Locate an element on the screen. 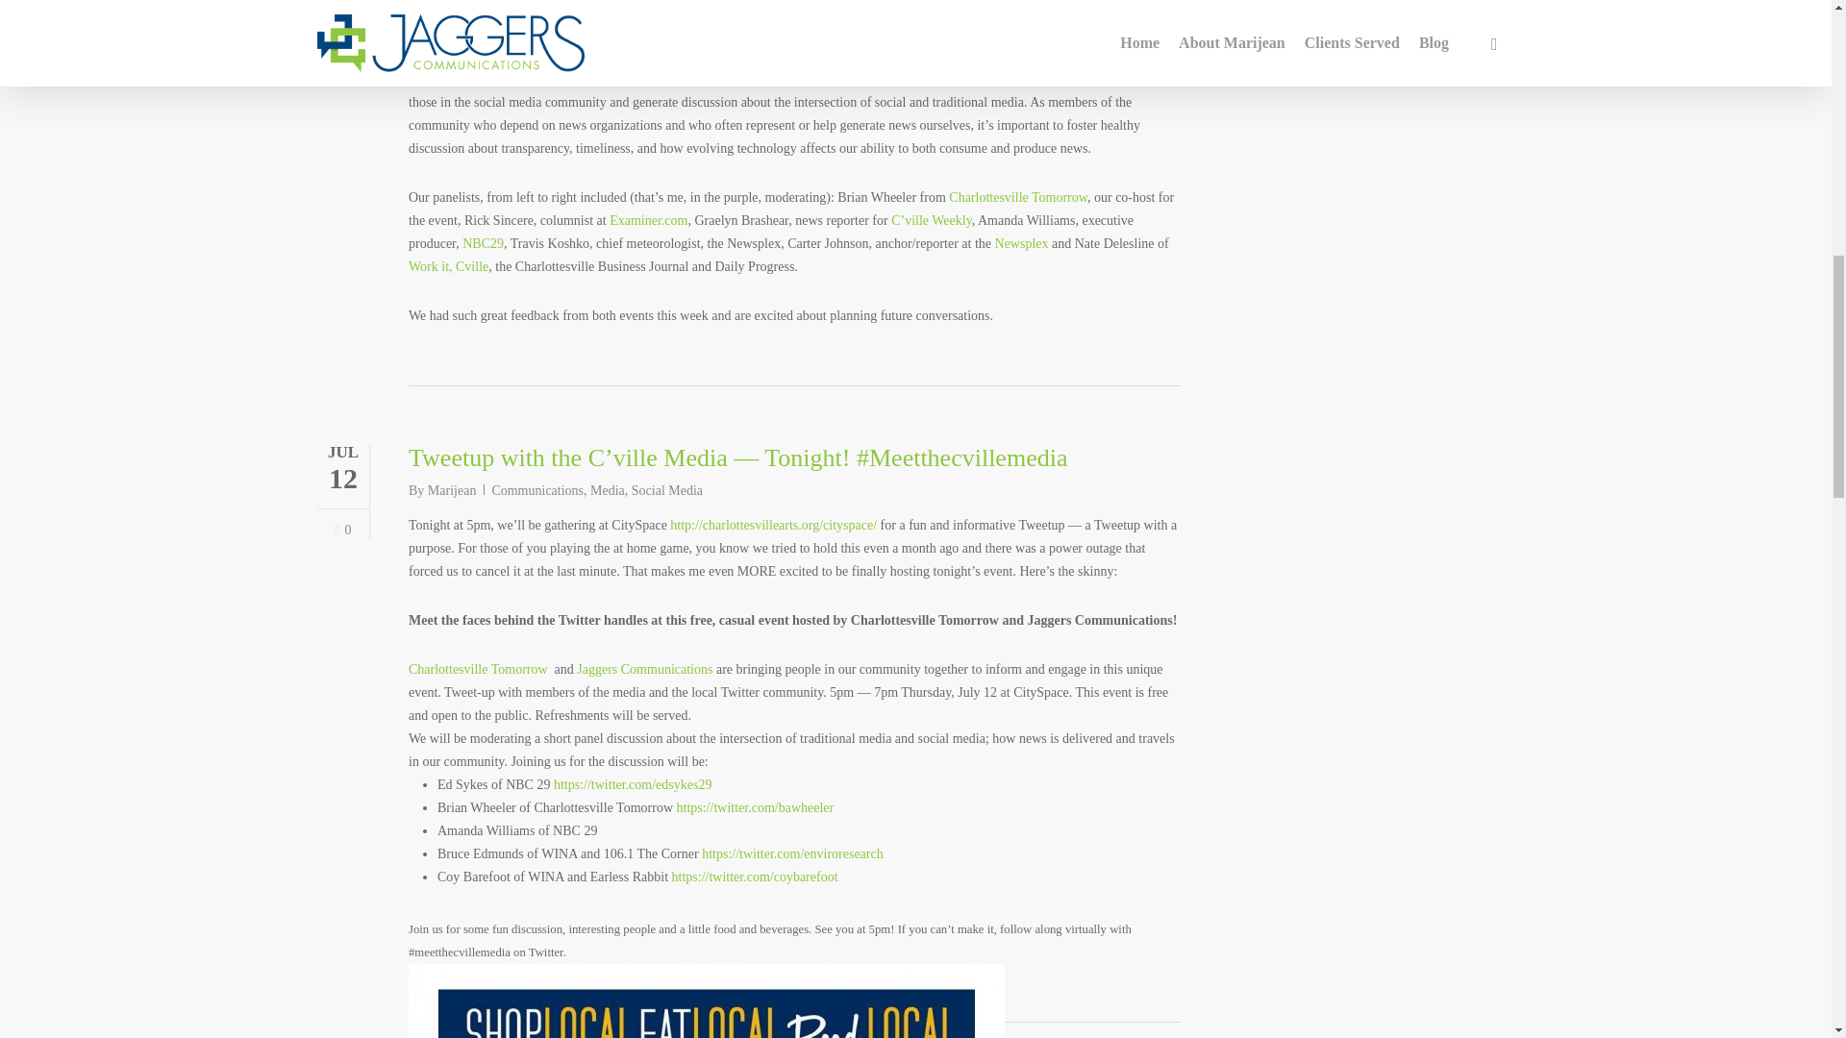 The height and width of the screenshot is (1038, 1846). Charlottesville Tomorrow is located at coordinates (1017, 196).